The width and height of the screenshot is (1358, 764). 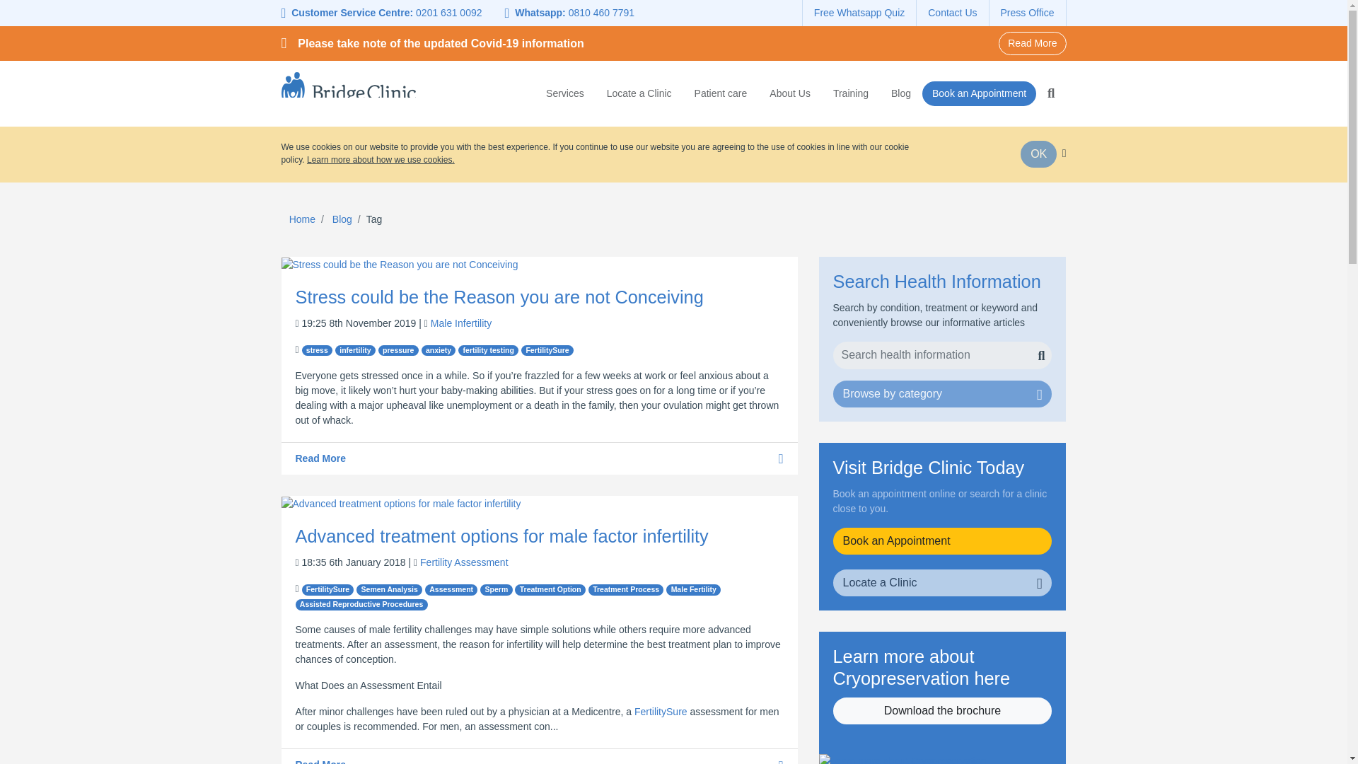 I want to click on Book an Appointment, so click(x=979, y=93).